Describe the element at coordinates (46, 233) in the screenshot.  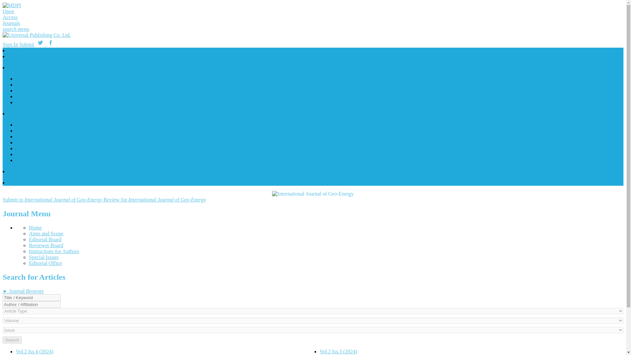
I see `Aims and Scope` at that location.